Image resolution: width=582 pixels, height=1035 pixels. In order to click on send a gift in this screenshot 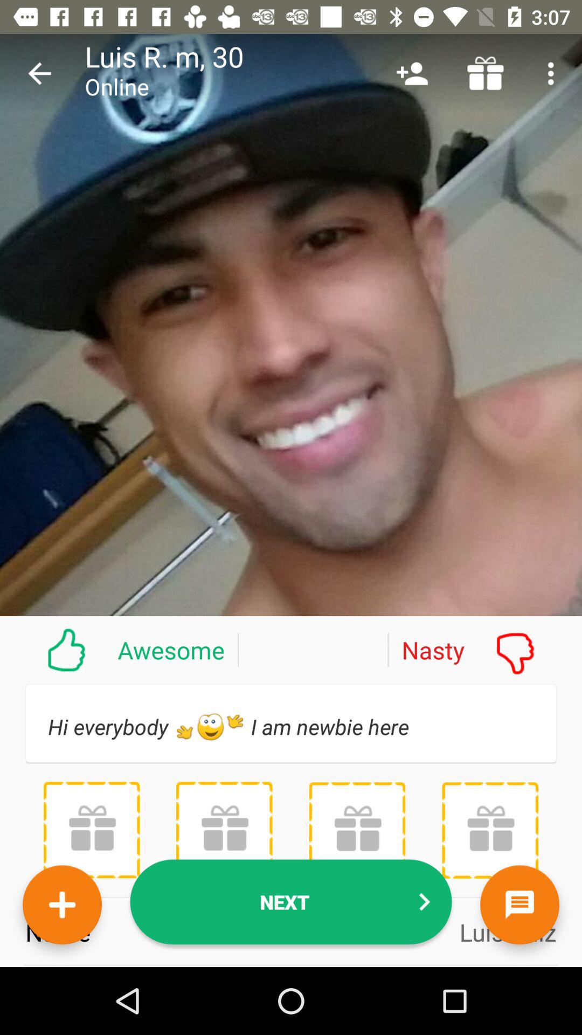, I will do `click(490, 830)`.